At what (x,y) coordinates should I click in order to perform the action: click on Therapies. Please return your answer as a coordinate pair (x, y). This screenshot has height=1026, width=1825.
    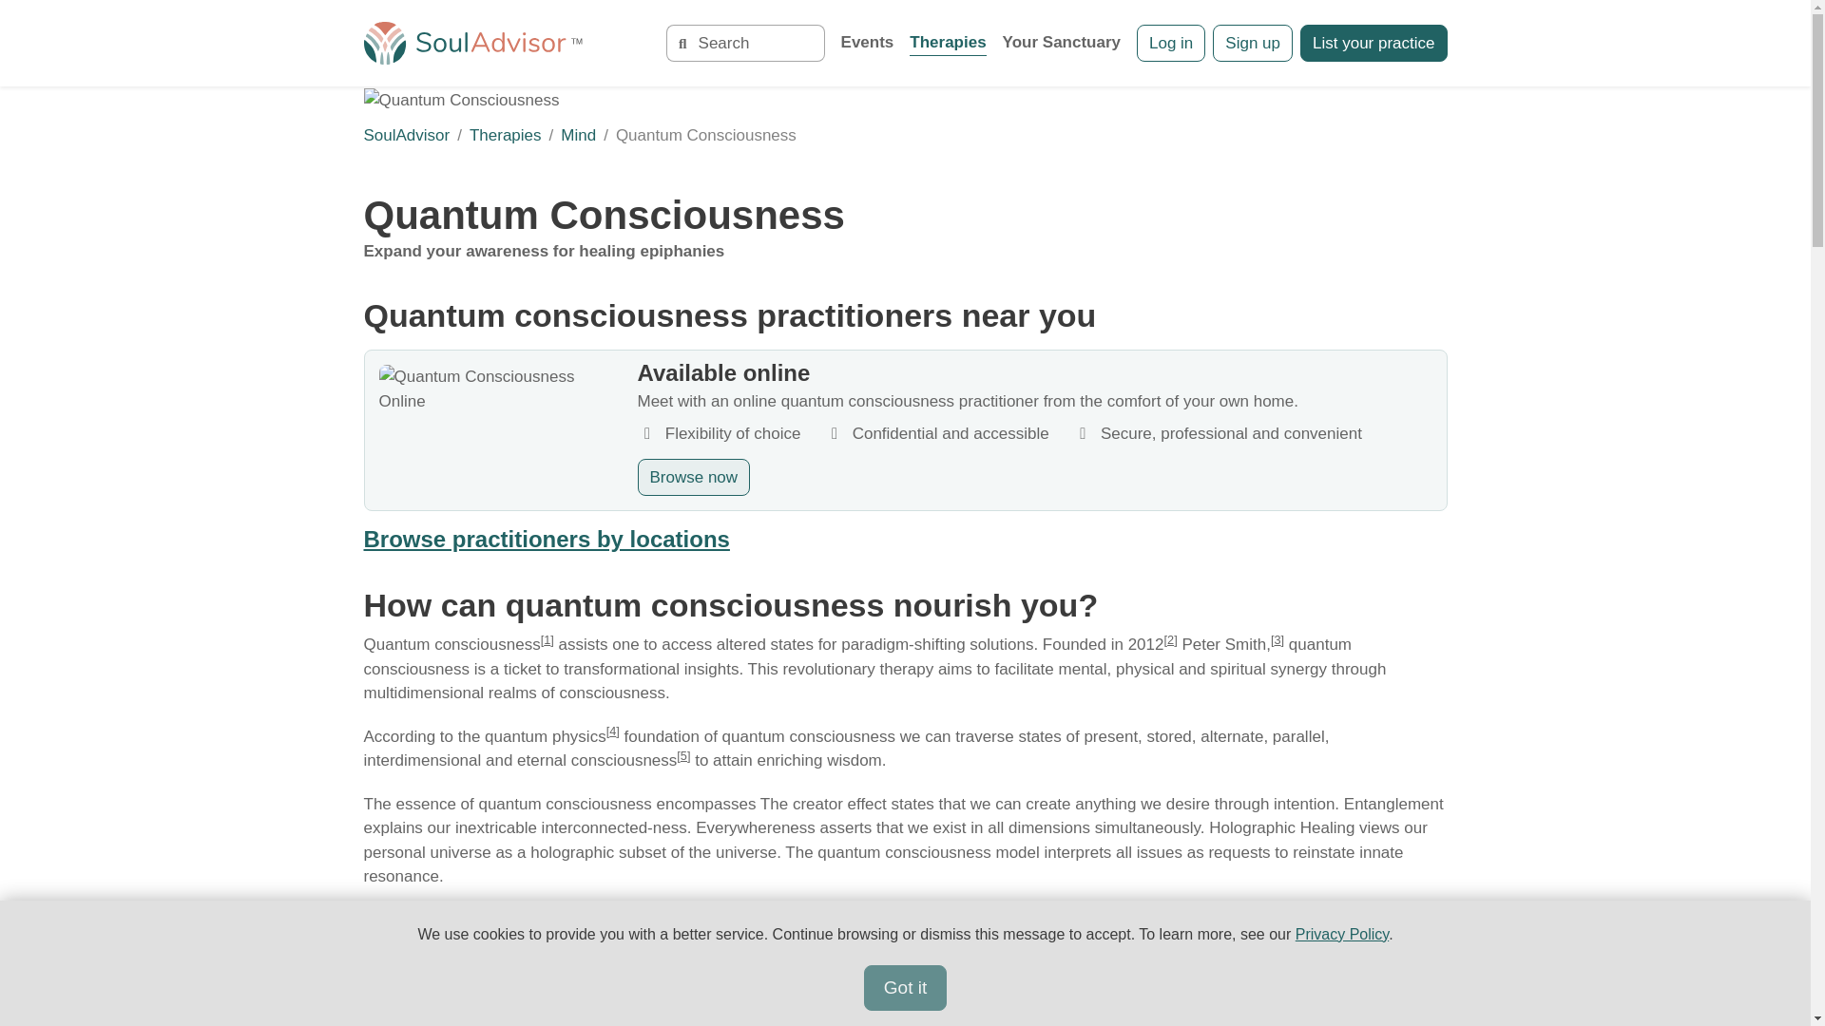
    Looking at the image, I should click on (947, 44).